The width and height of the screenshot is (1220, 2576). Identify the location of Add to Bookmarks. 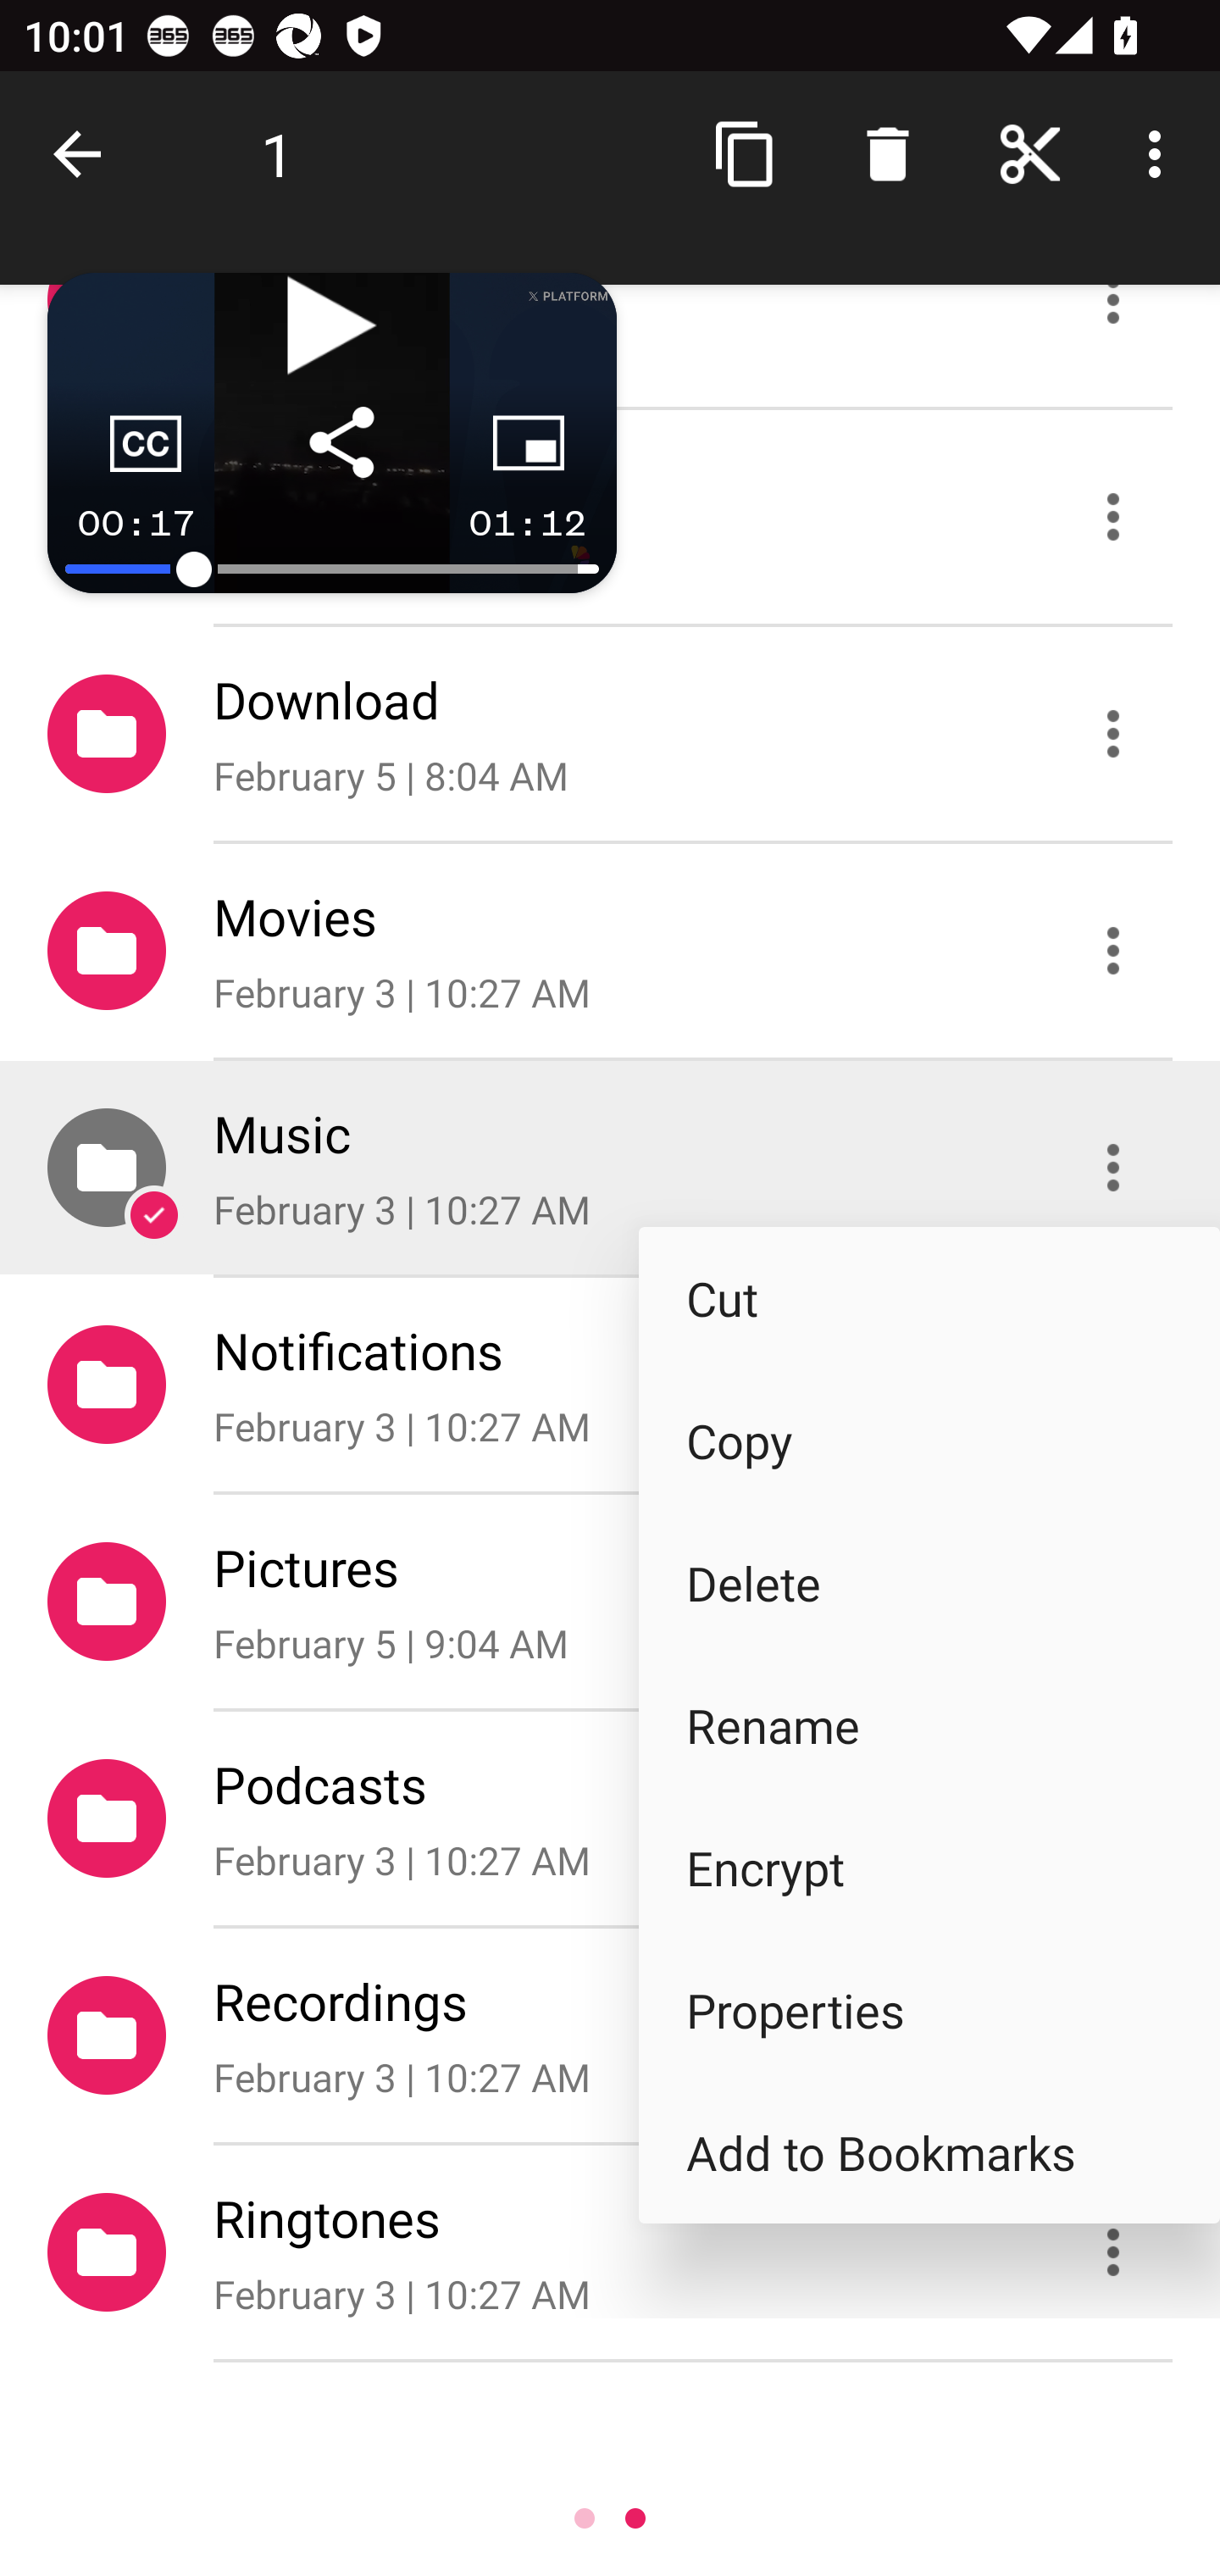
(929, 2152).